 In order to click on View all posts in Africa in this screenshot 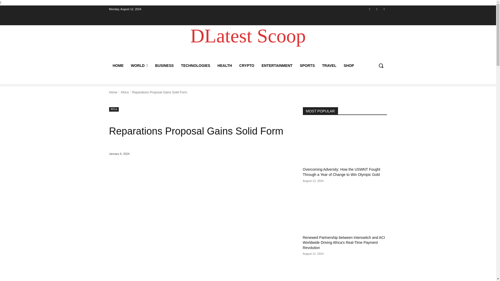, I will do `click(124, 92)`.